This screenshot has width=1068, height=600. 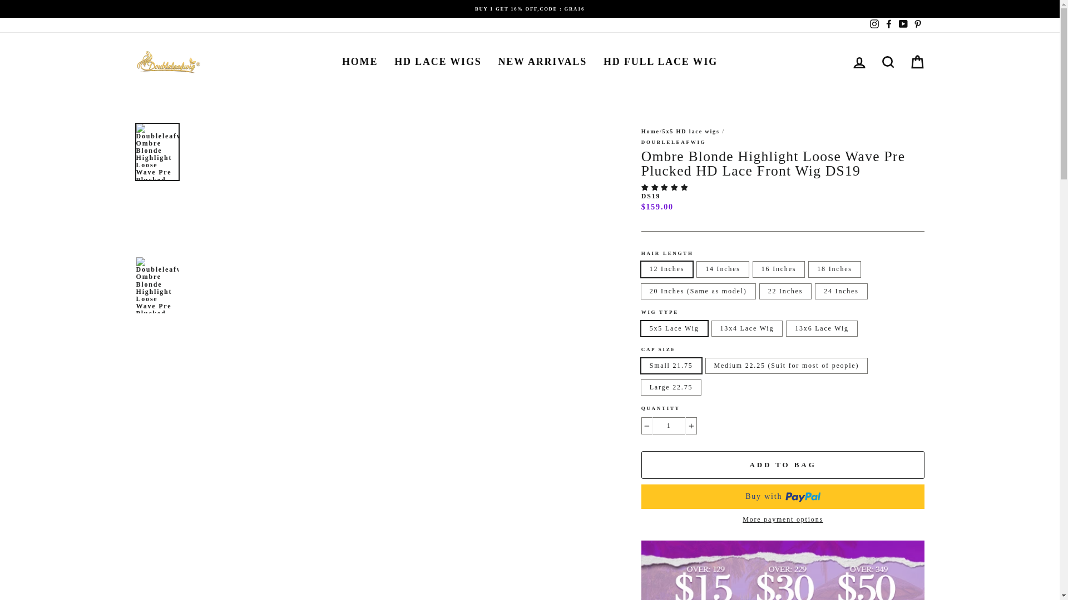 I want to click on Instagram, so click(x=873, y=25).